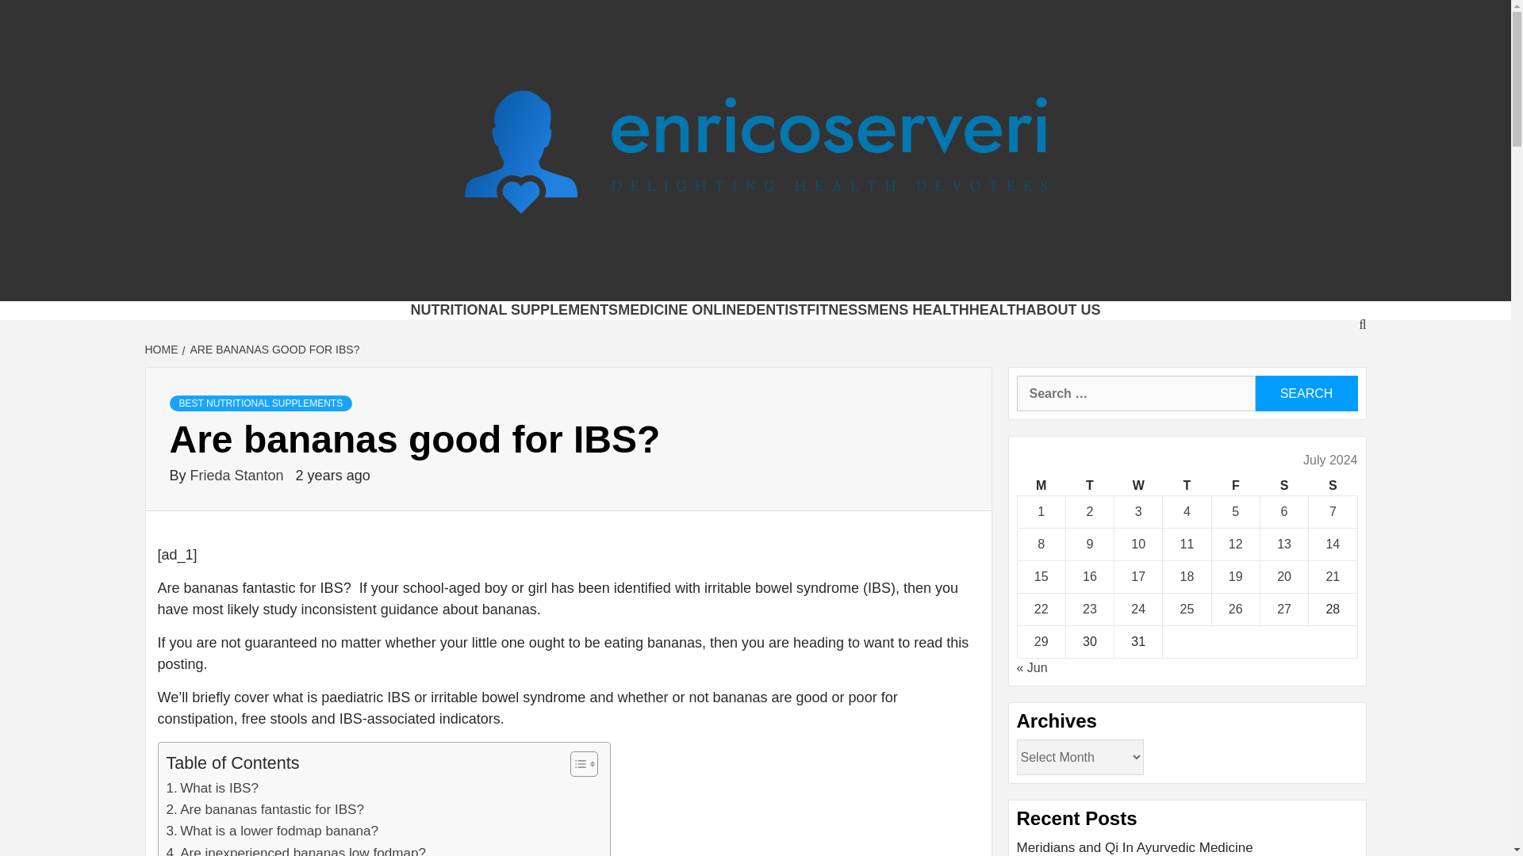 This screenshot has width=1523, height=856. I want to click on What is a lower fodmap banana?, so click(273, 831).